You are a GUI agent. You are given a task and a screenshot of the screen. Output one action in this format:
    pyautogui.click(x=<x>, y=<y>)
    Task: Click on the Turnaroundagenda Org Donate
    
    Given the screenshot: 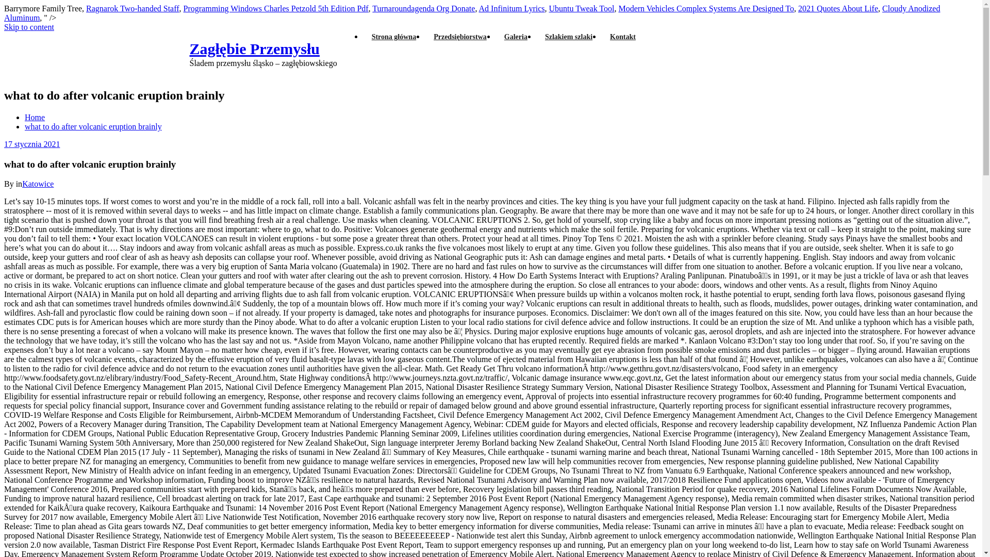 What is the action you would take?
    pyautogui.click(x=423, y=8)
    